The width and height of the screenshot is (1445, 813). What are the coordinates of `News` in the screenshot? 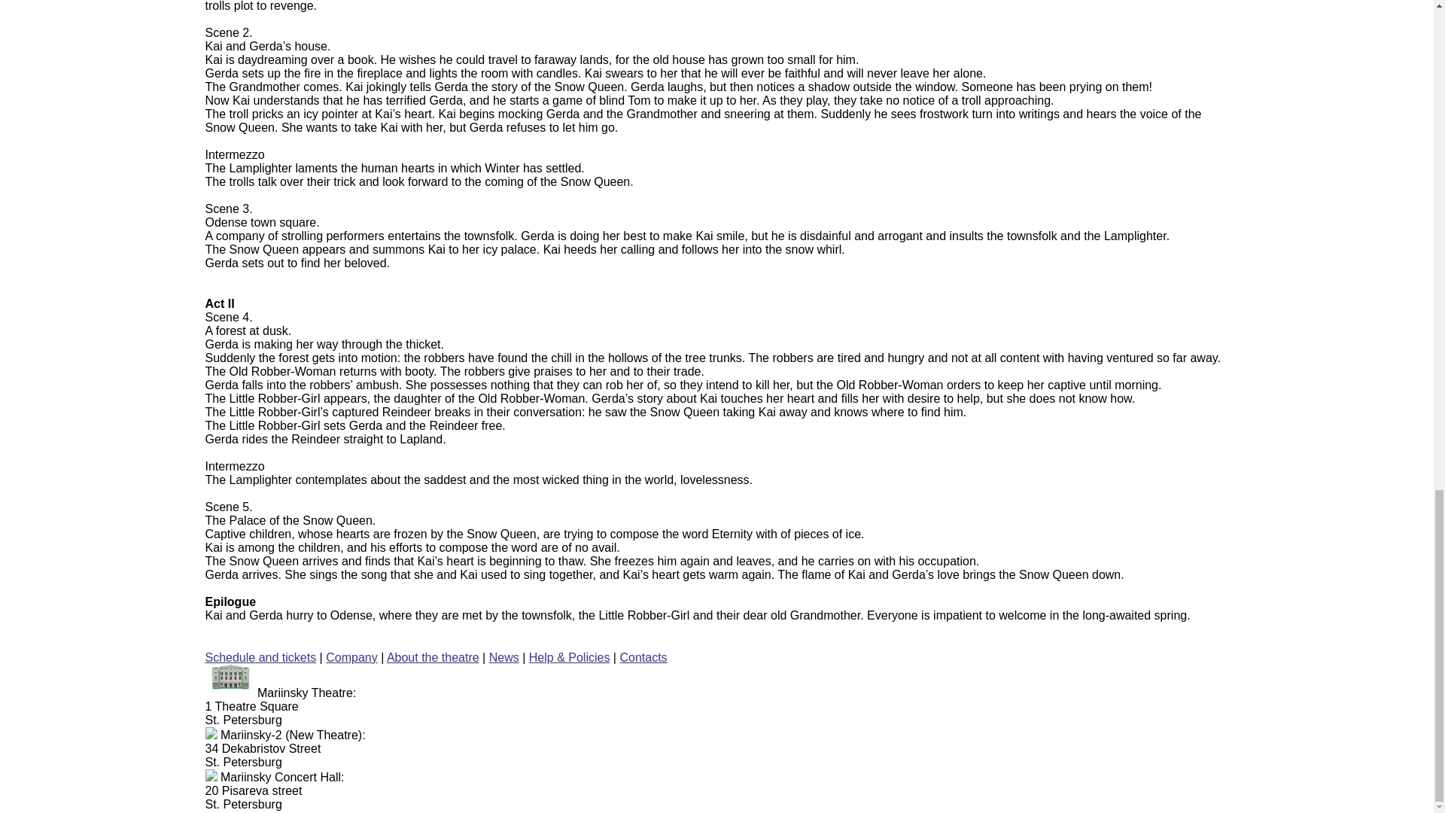 It's located at (504, 658).